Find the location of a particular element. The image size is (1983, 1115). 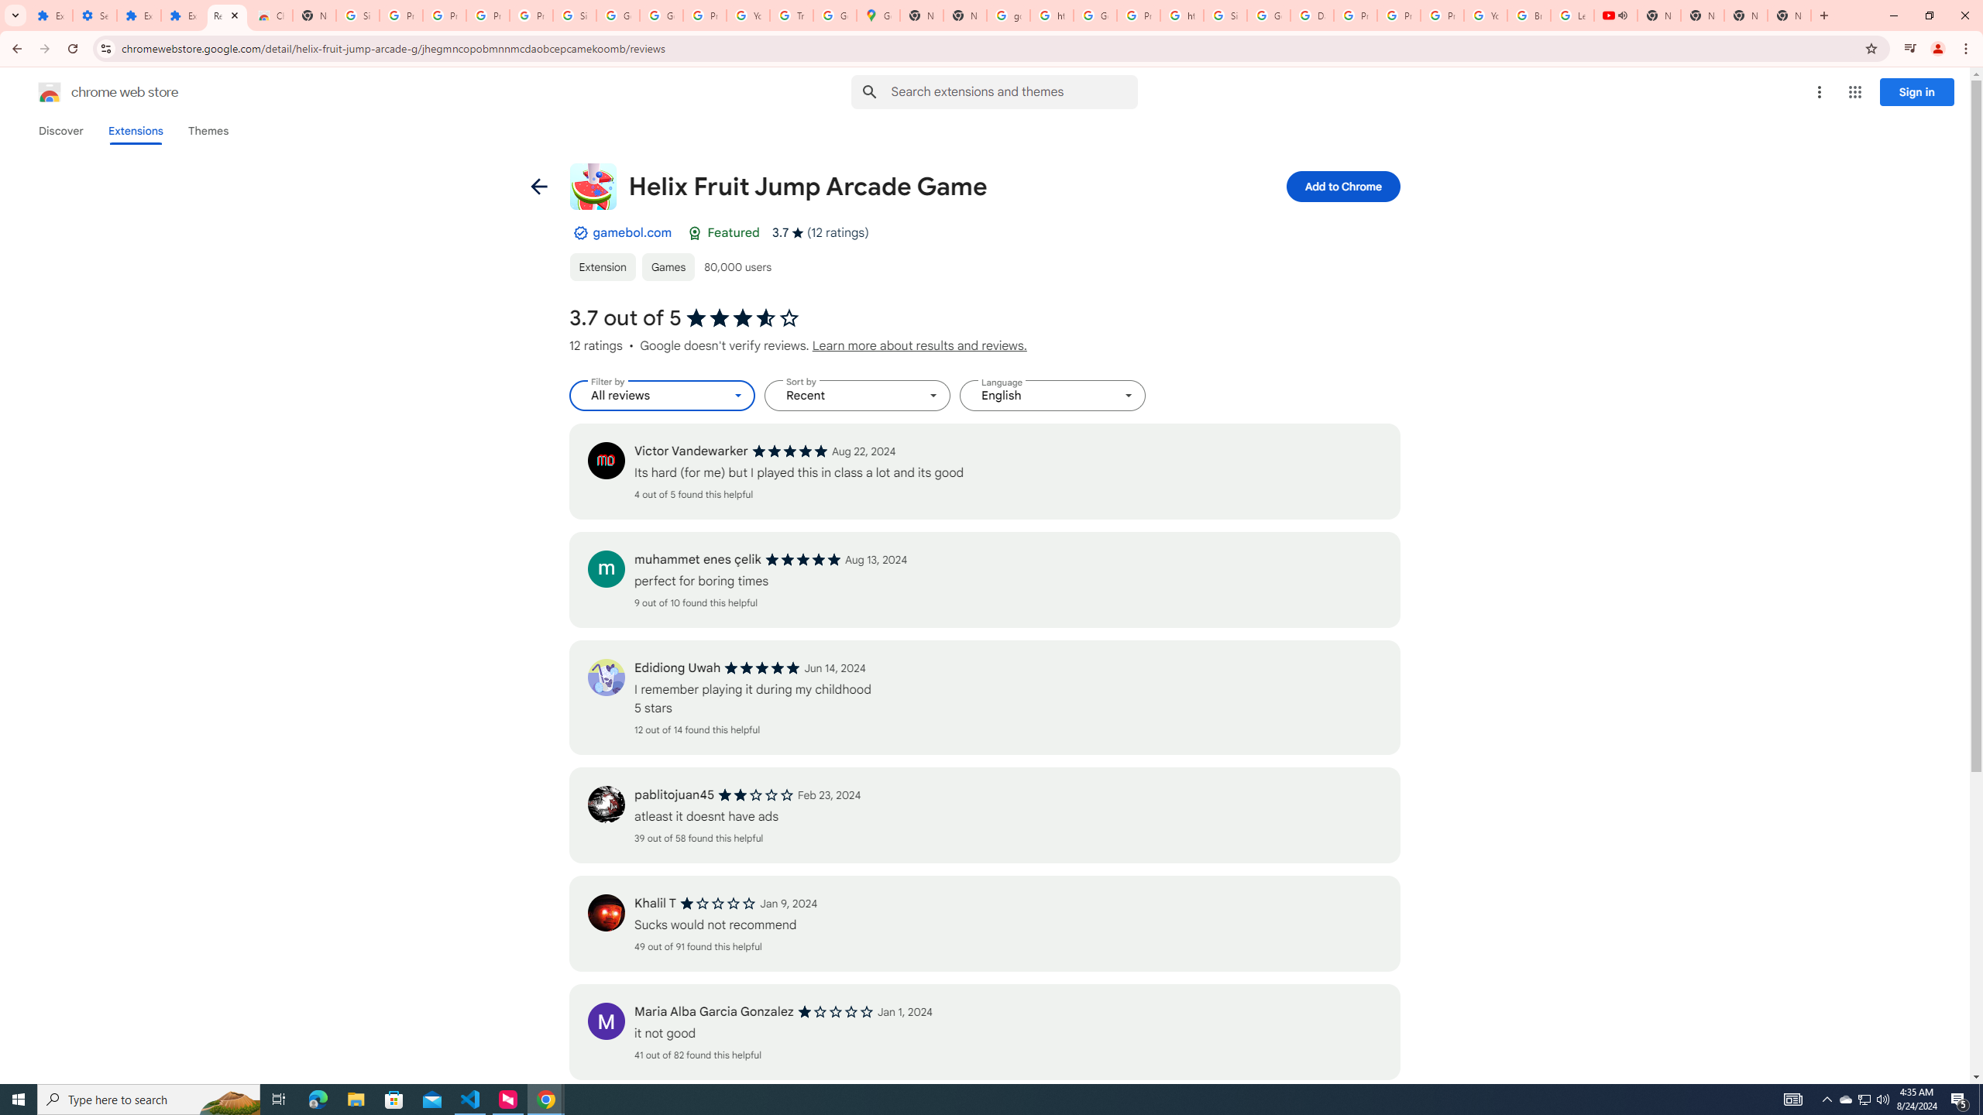

New Tab is located at coordinates (1789, 15).